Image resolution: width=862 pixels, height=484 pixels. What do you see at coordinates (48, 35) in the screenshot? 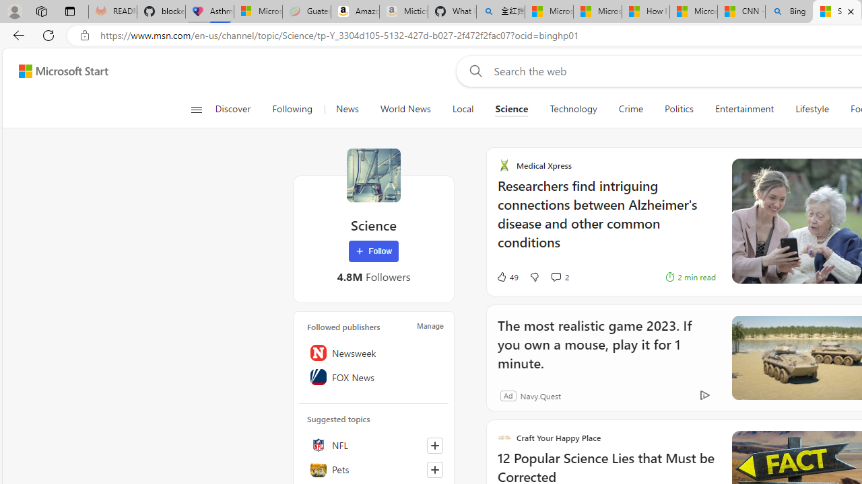
I see `Refresh` at bounding box center [48, 35].